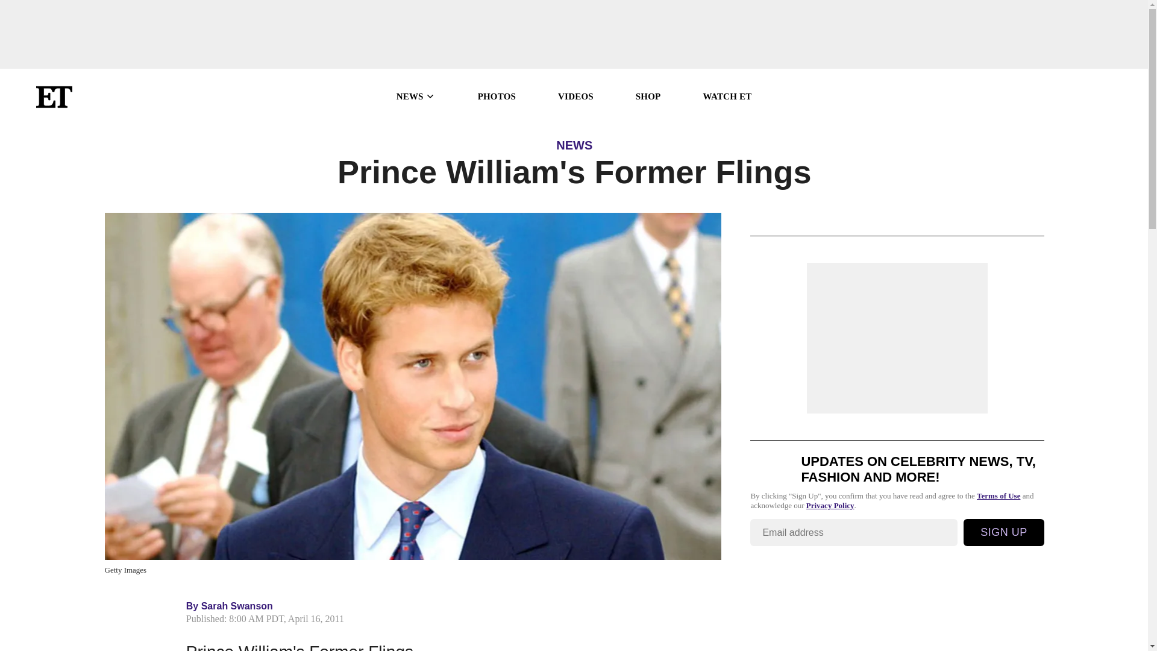 The image size is (1157, 651). Describe the element at coordinates (575, 96) in the screenshot. I see `VIDEOS` at that location.